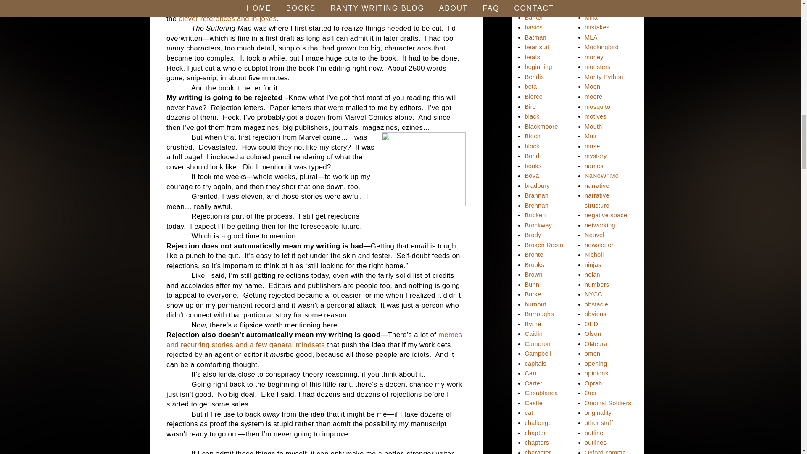 This screenshot has width=807, height=454. I want to click on action detail, so click(340, 8).